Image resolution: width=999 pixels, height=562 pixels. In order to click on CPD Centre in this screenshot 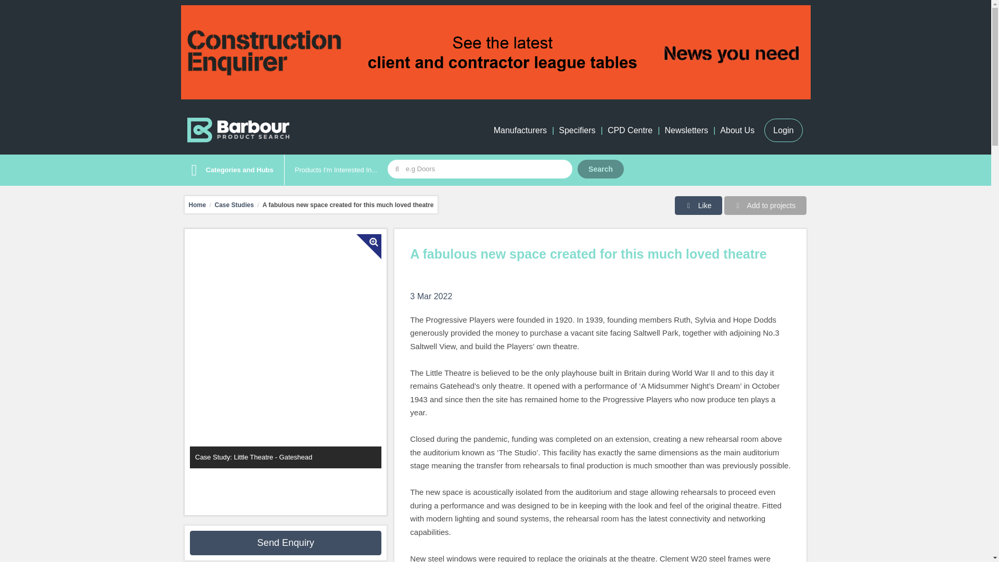, I will do `click(630, 130)`.